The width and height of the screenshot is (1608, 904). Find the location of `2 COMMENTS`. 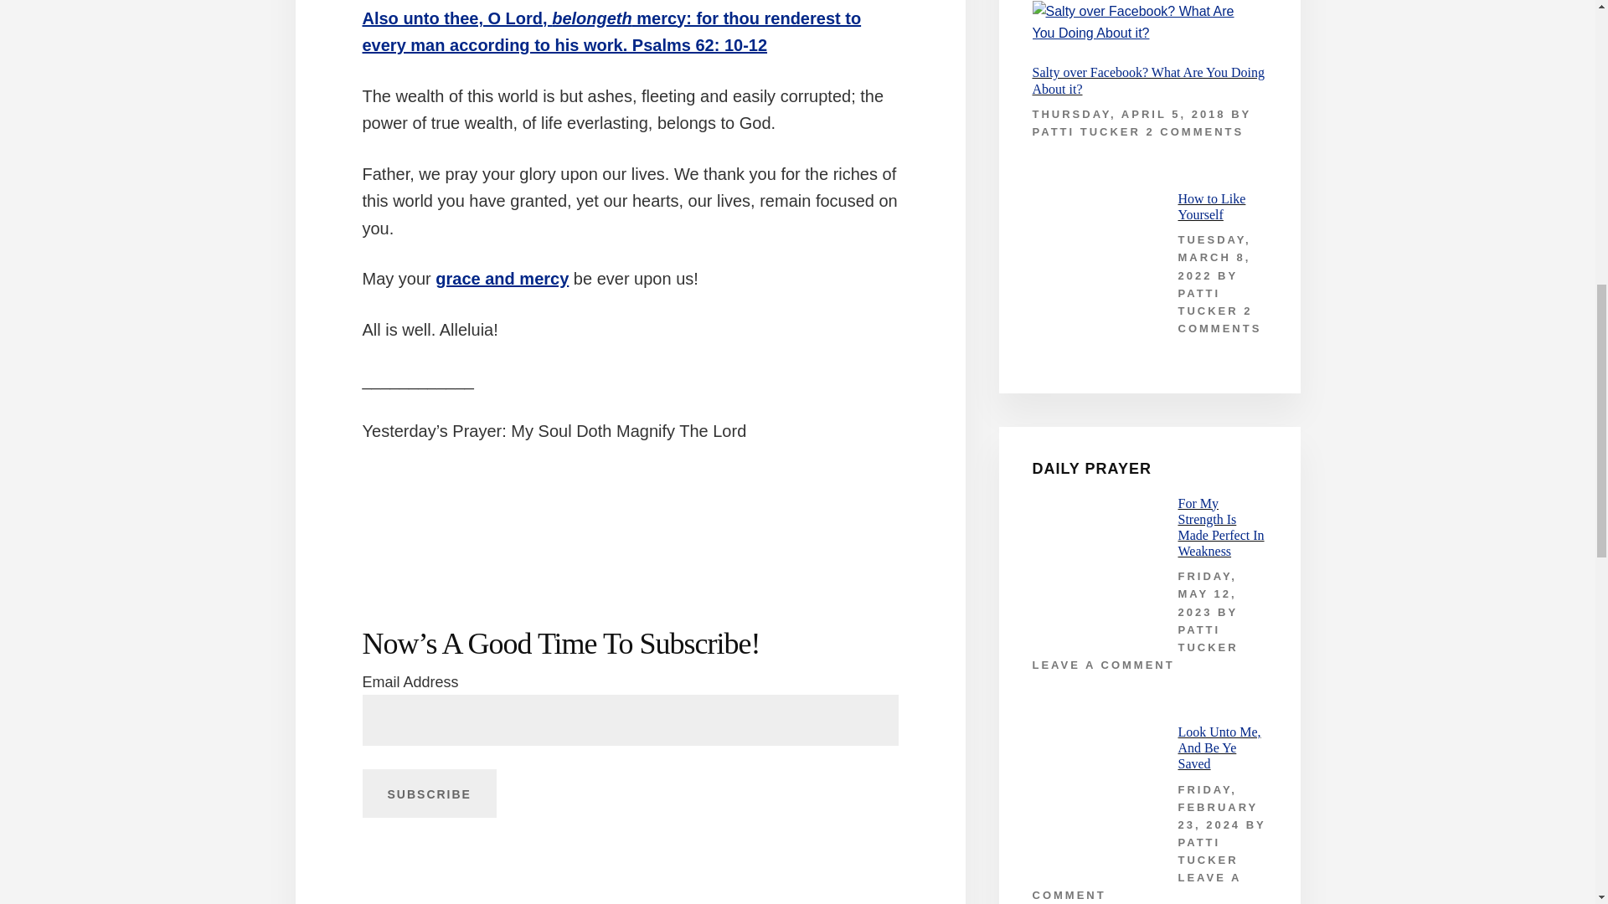

2 COMMENTS is located at coordinates (1219, 319).